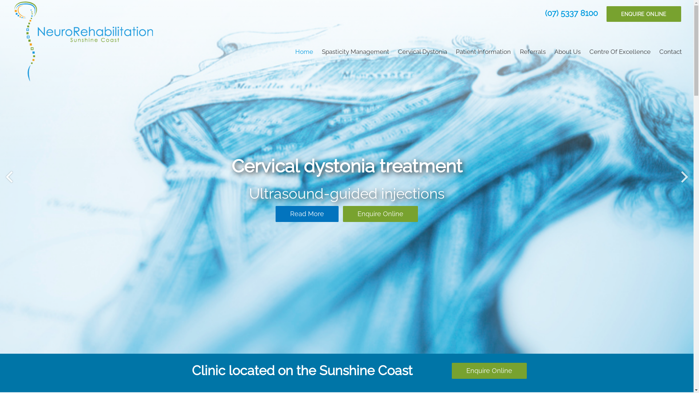 The height and width of the screenshot is (393, 699). I want to click on Enquire Online, so click(380, 214).